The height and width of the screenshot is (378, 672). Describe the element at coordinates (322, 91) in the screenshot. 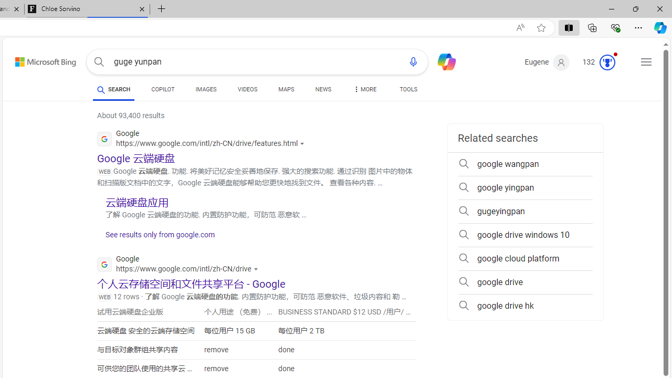

I see `NEWS` at that location.